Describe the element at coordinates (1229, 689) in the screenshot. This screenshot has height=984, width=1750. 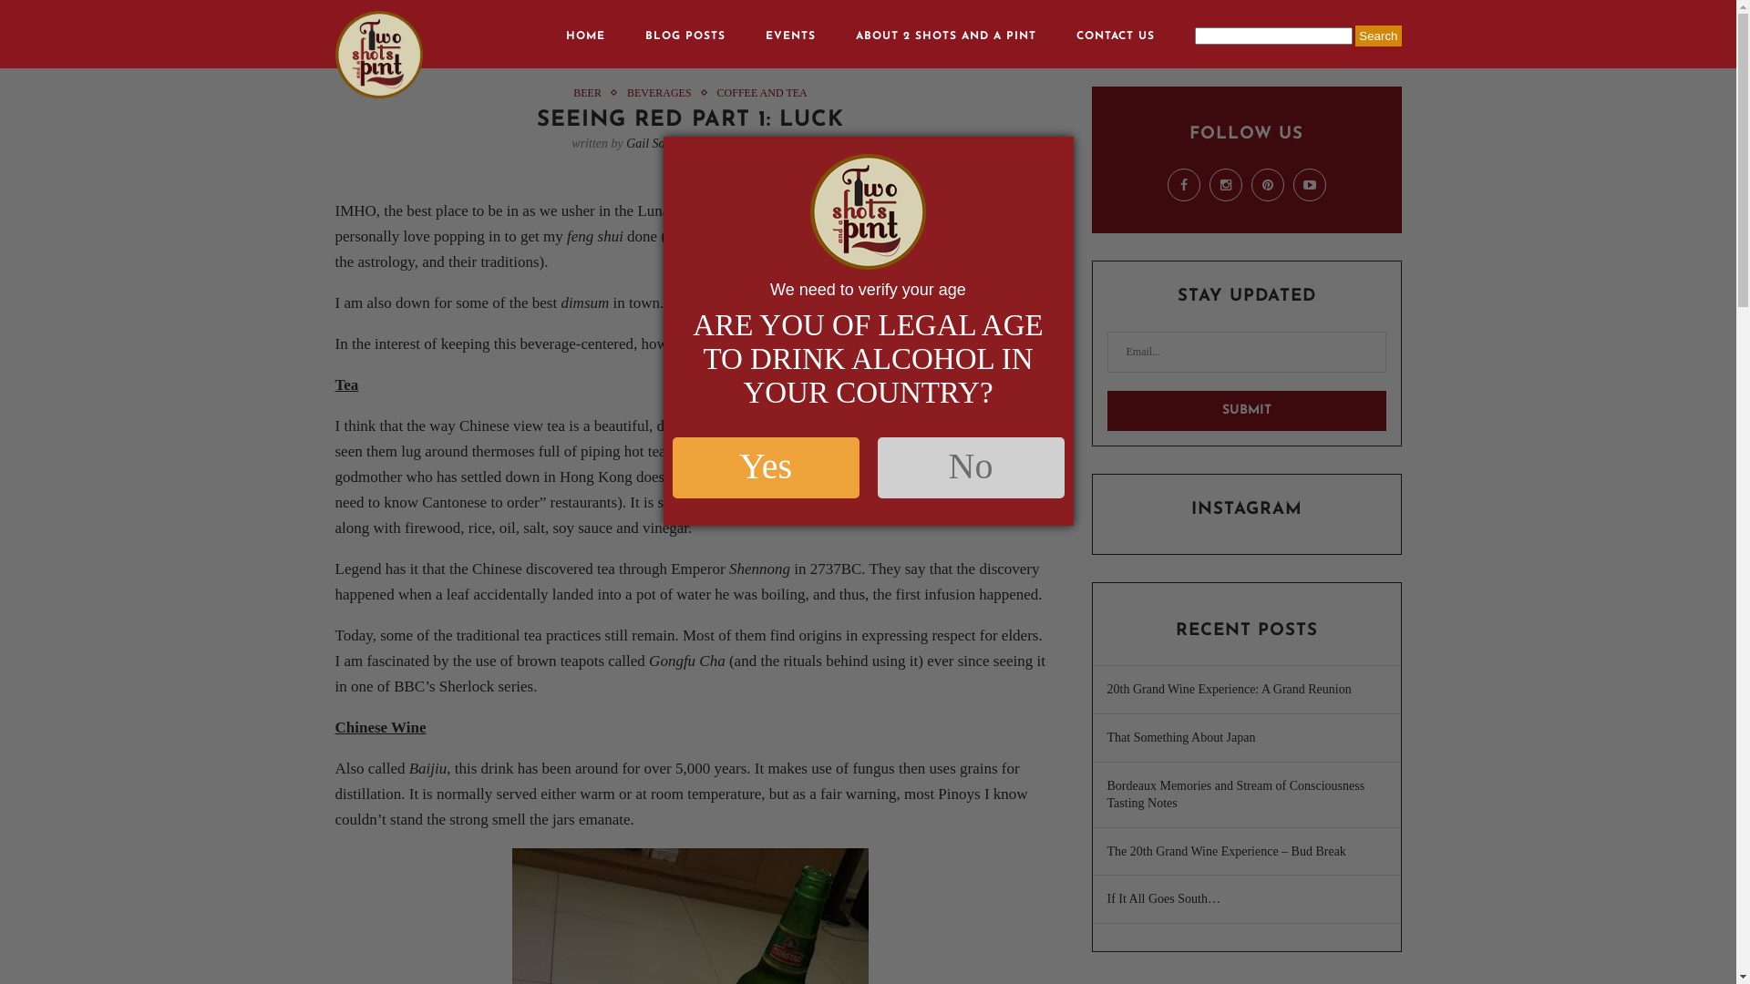
I see `20th Grand Wine Experience: A Grand Reunion` at that location.